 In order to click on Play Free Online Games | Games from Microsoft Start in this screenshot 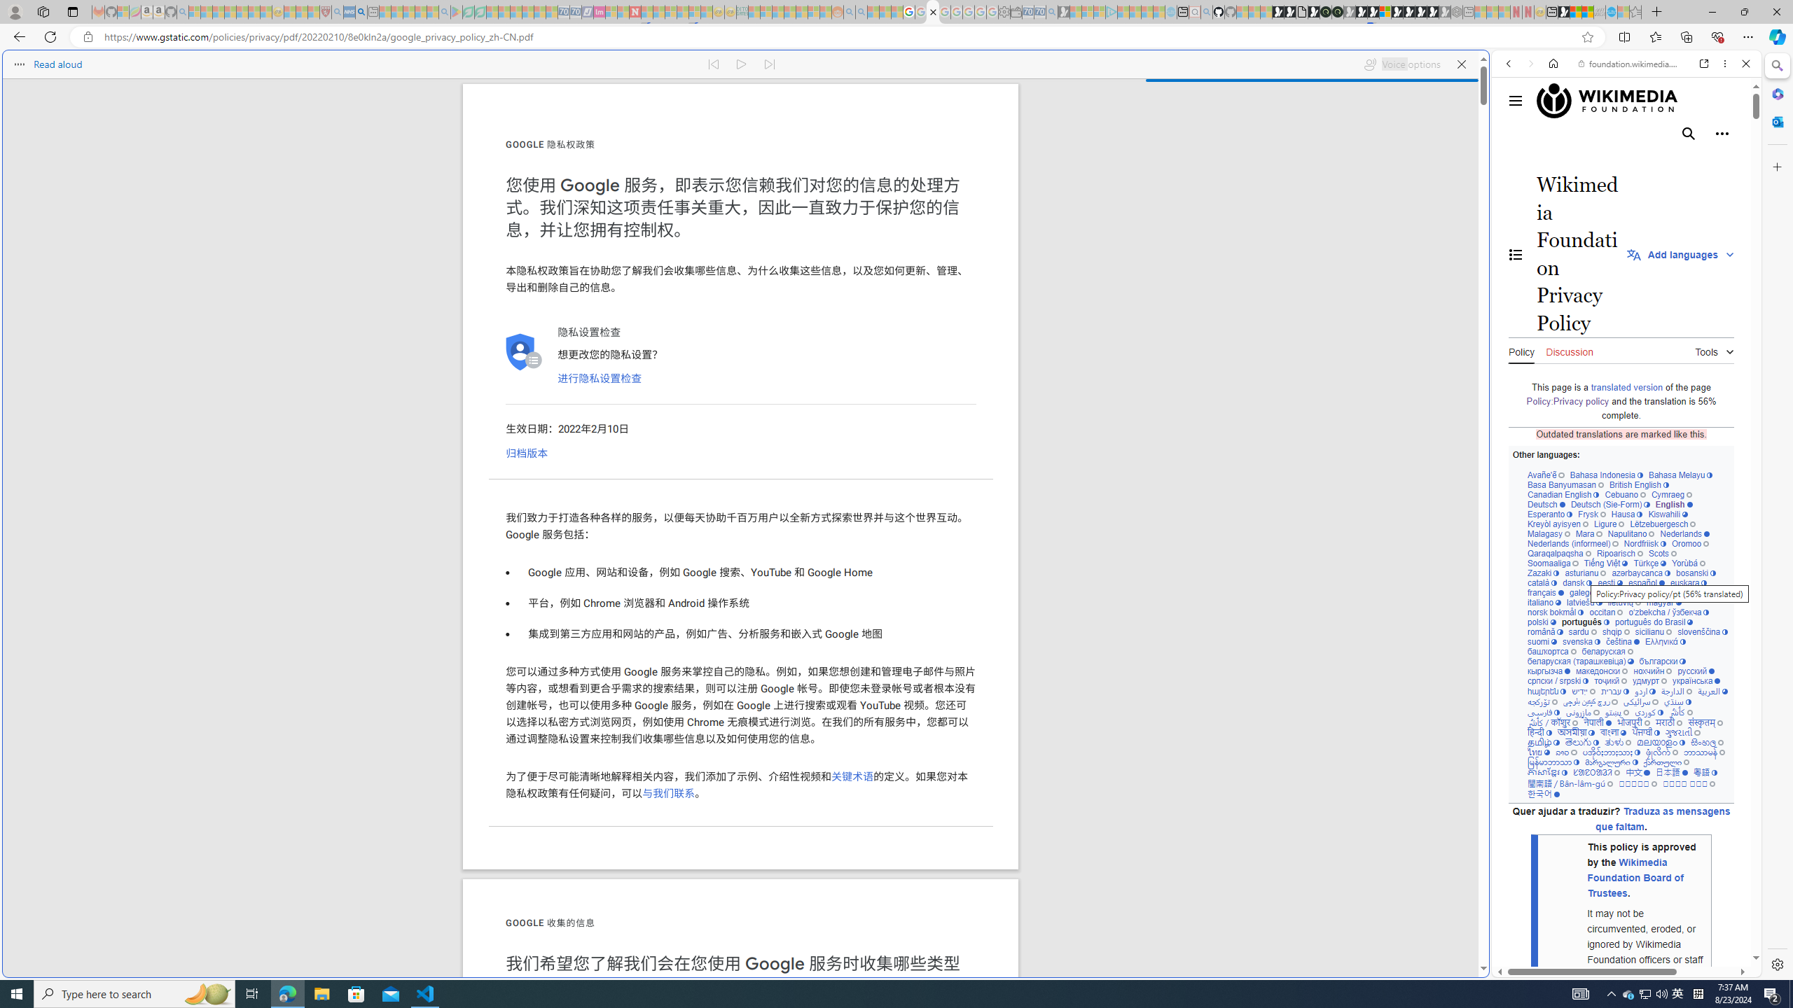, I will do `click(1409, 12)`.